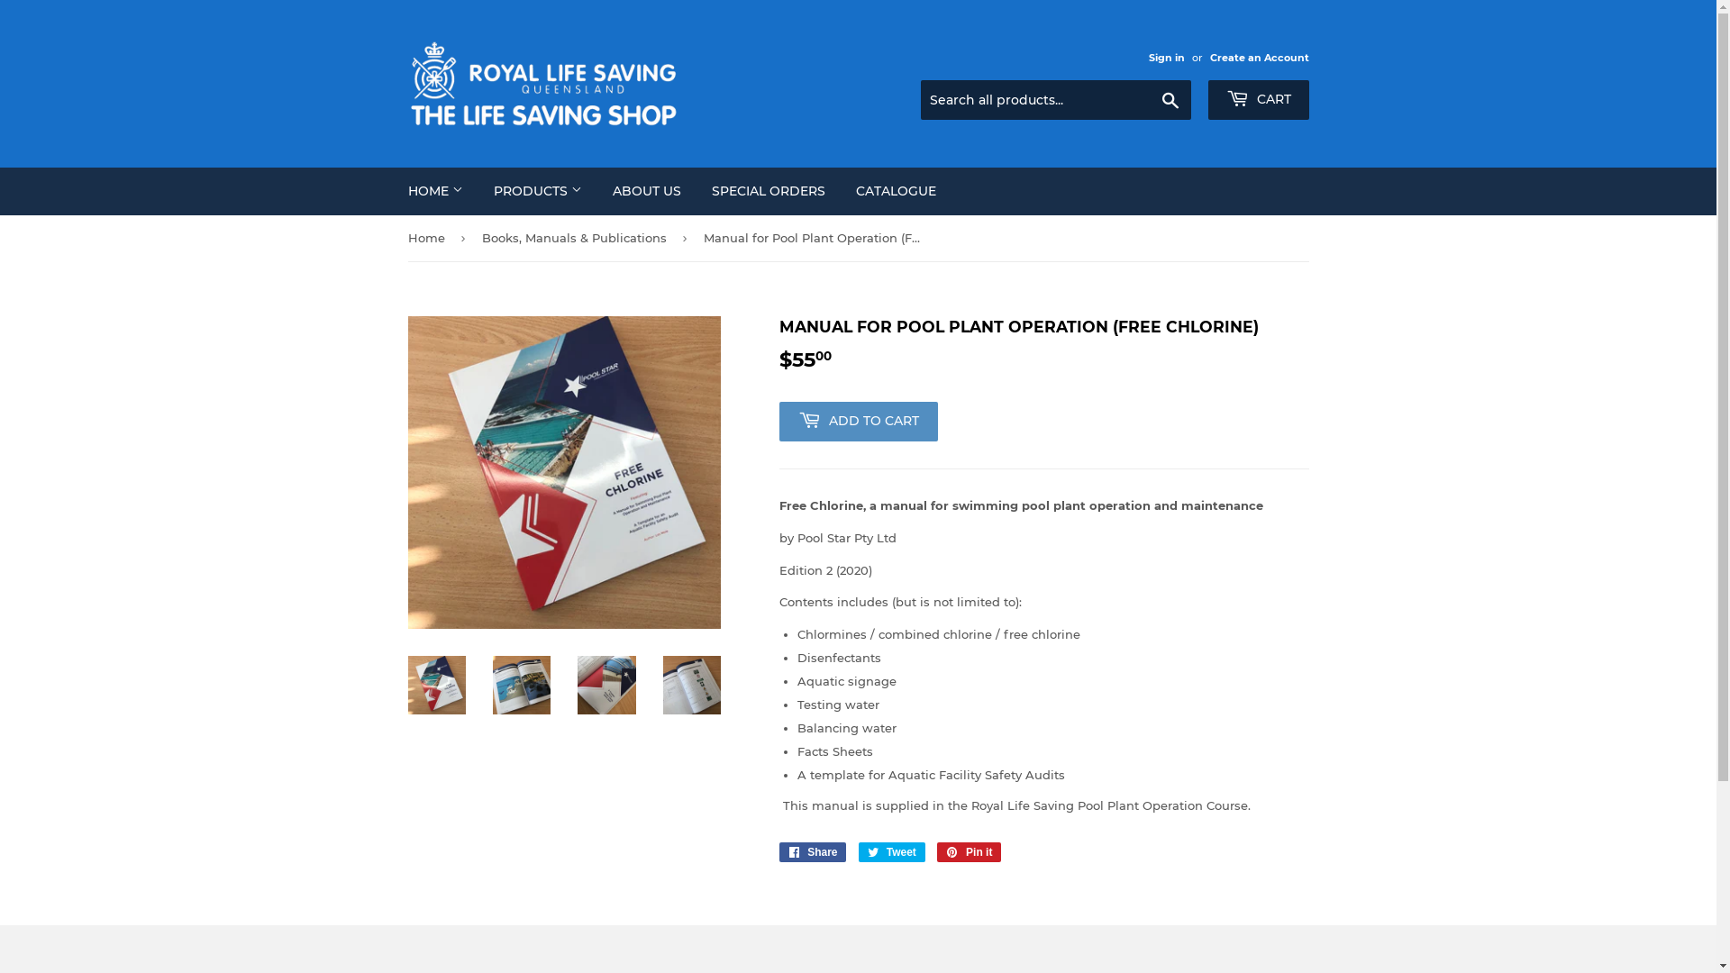 The width and height of the screenshot is (1730, 973). What do you see at coordinates (858, 422) in the screenshot?
I see `ADD TO CART` at bounding box center [858, 422].